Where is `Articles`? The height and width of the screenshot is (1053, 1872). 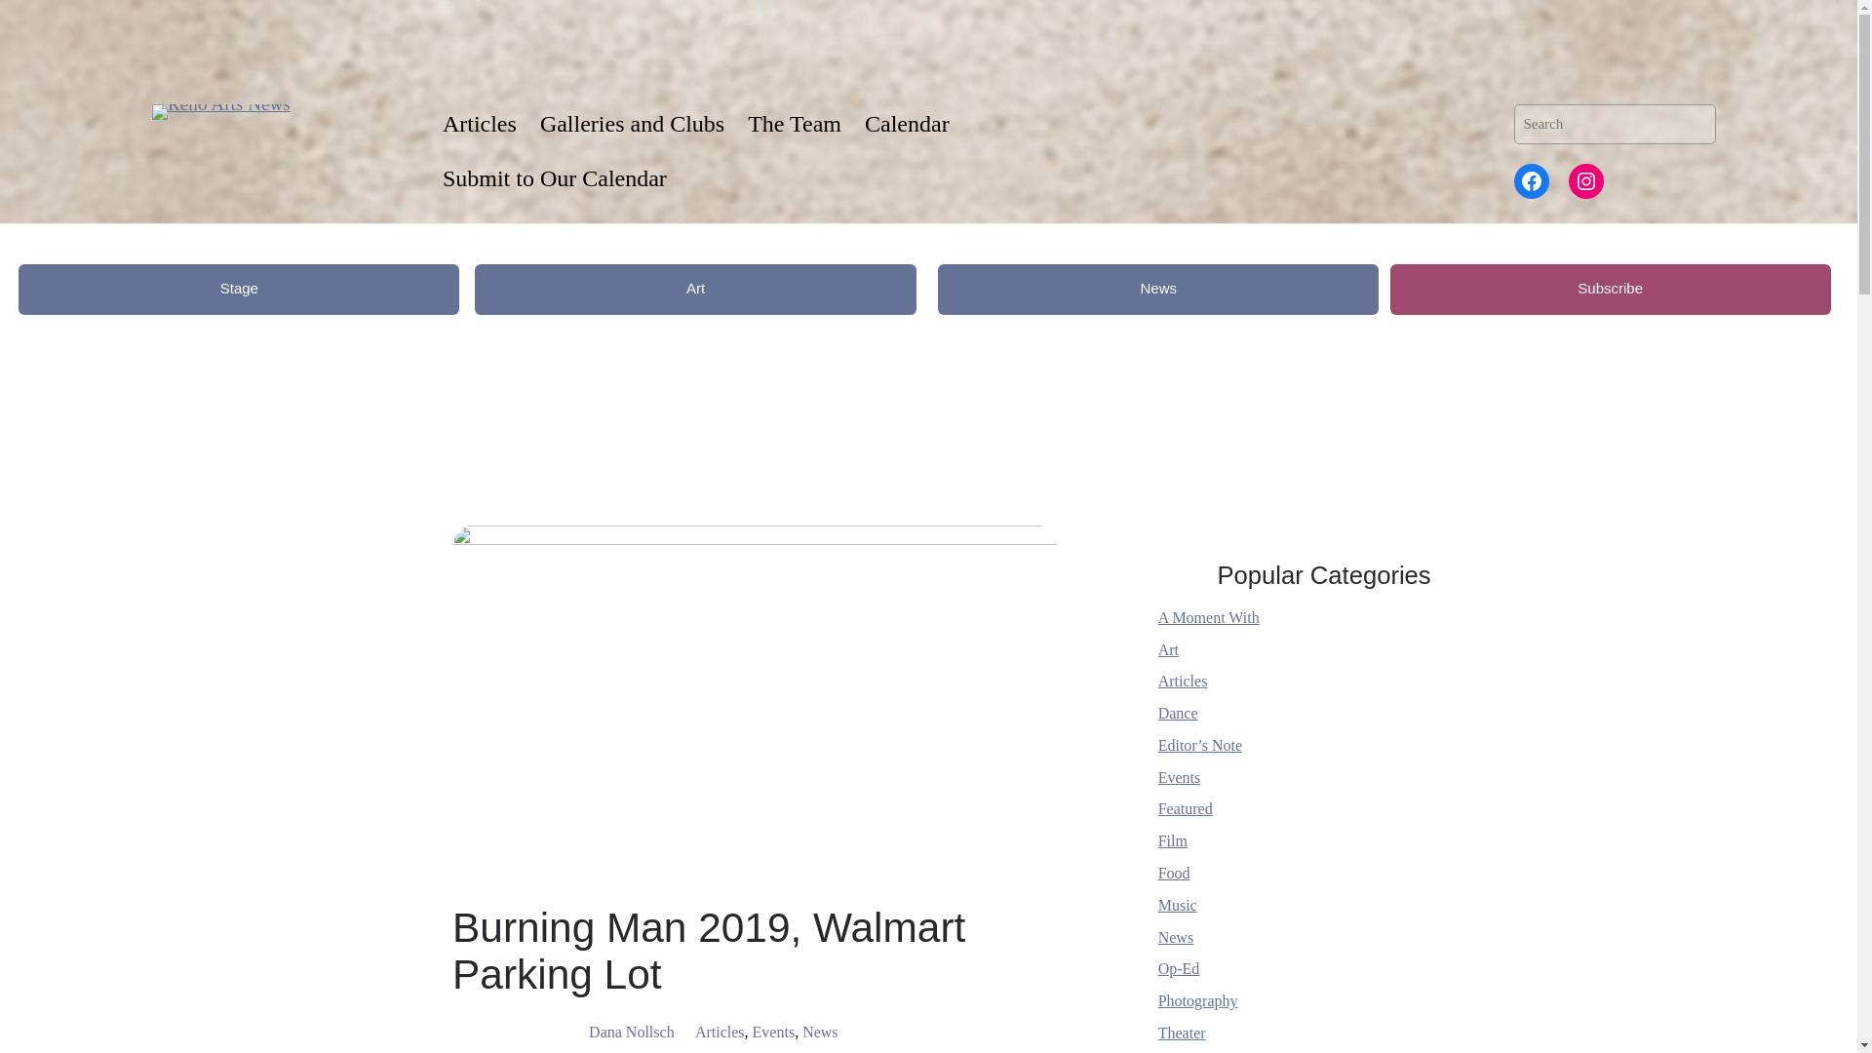 Articles is located at coordinates (720, 1032).